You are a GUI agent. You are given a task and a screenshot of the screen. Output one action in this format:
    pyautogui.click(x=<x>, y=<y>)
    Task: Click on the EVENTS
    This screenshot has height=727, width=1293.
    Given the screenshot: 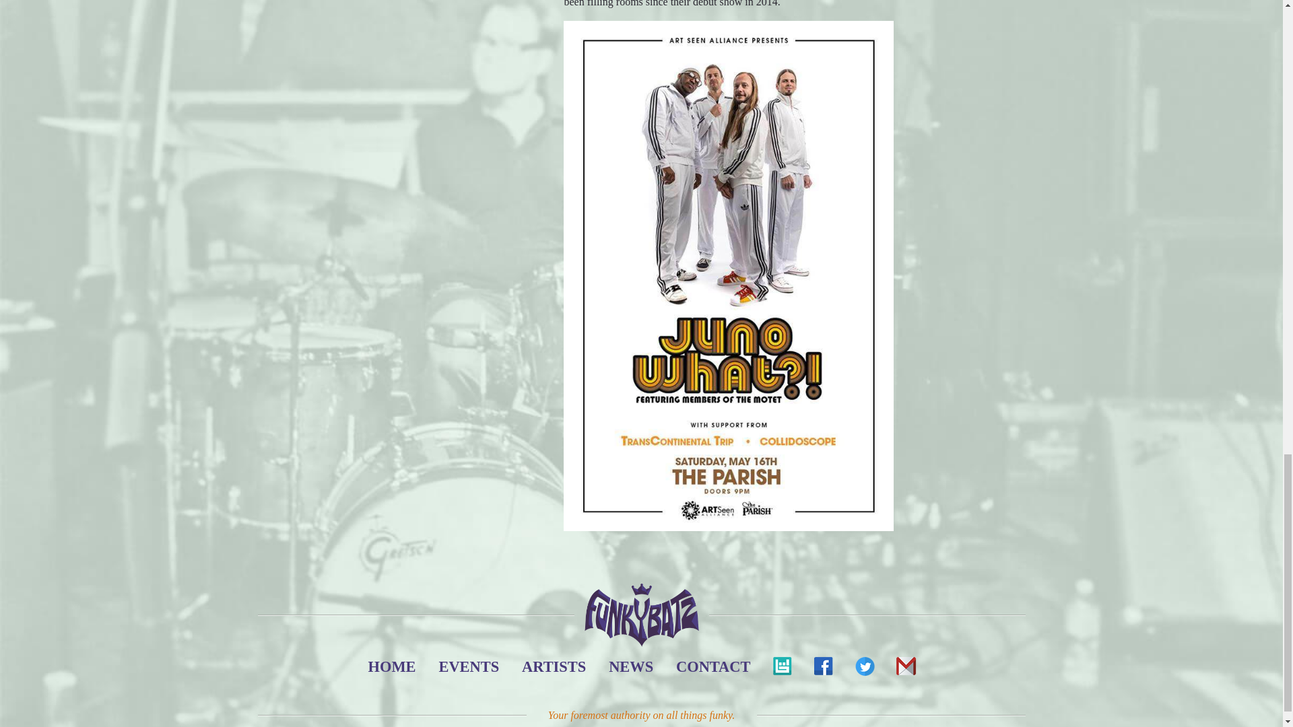 What is the action you would take?
    pyautogui.click(x=469, y=666)
    